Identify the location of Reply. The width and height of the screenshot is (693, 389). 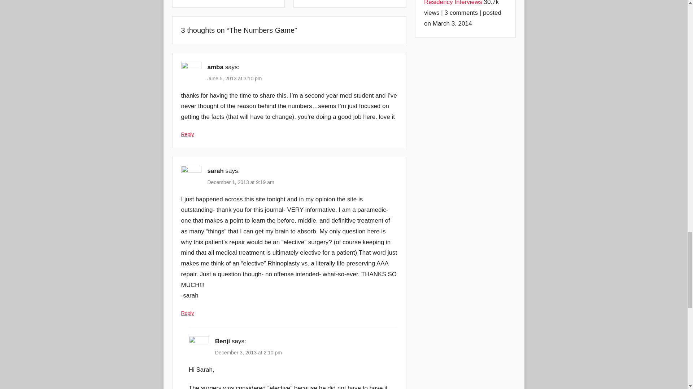
(187, 134).